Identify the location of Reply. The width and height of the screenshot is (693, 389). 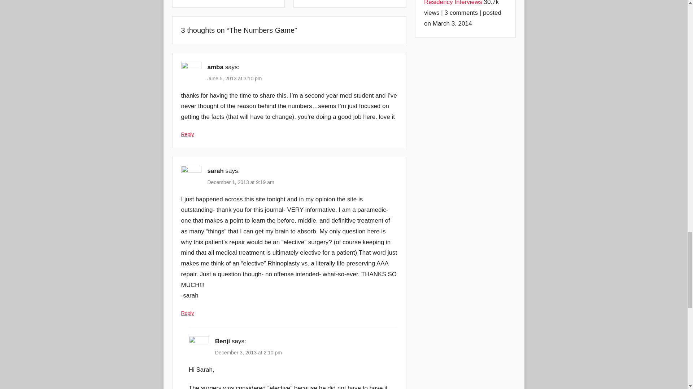
(187, 134).